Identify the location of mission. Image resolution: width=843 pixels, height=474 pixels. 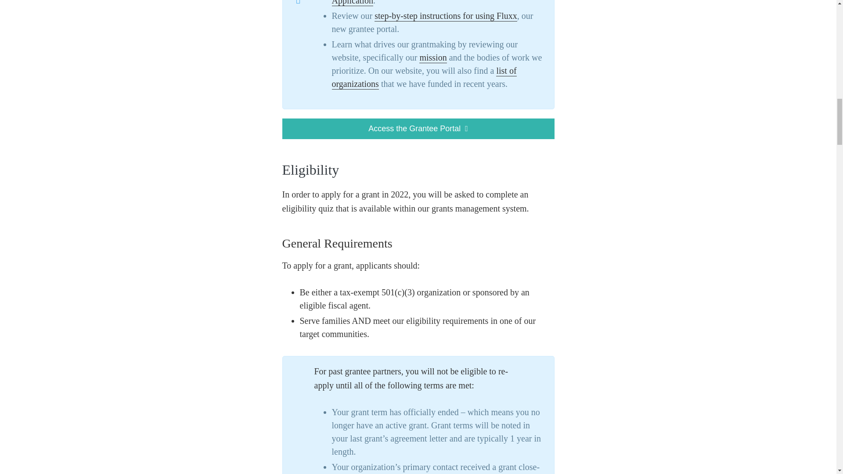
(433, 57).